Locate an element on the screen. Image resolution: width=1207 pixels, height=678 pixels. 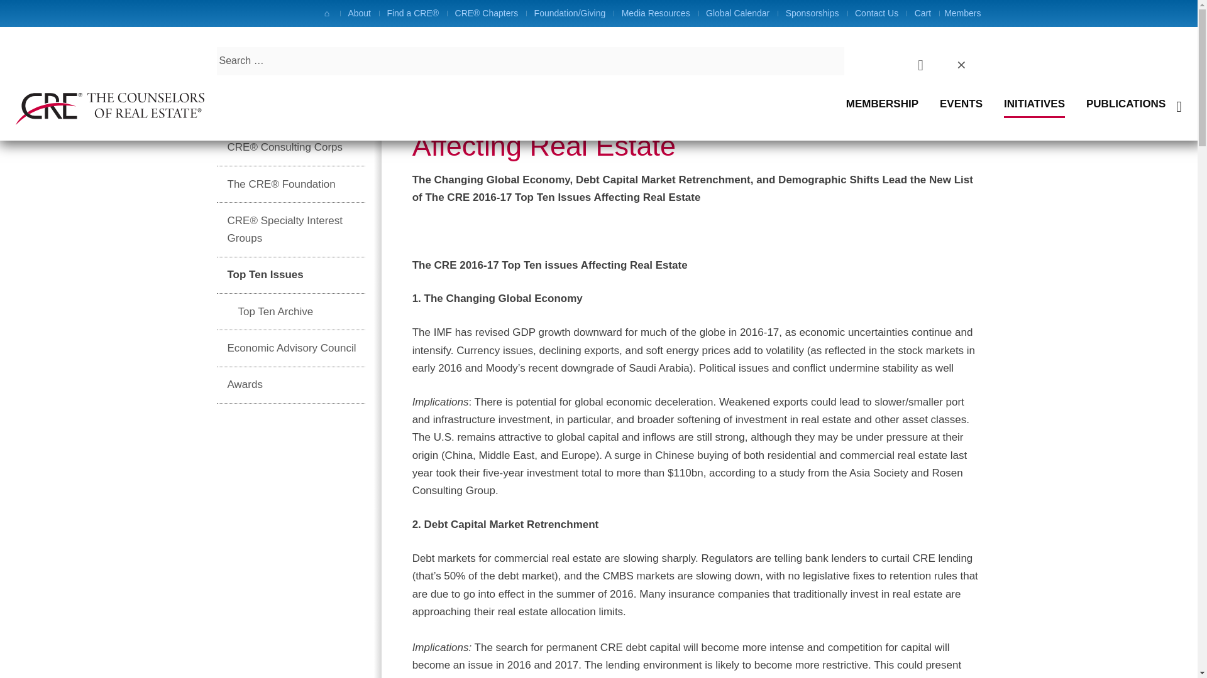
Go is located at coordinates (234, 60).